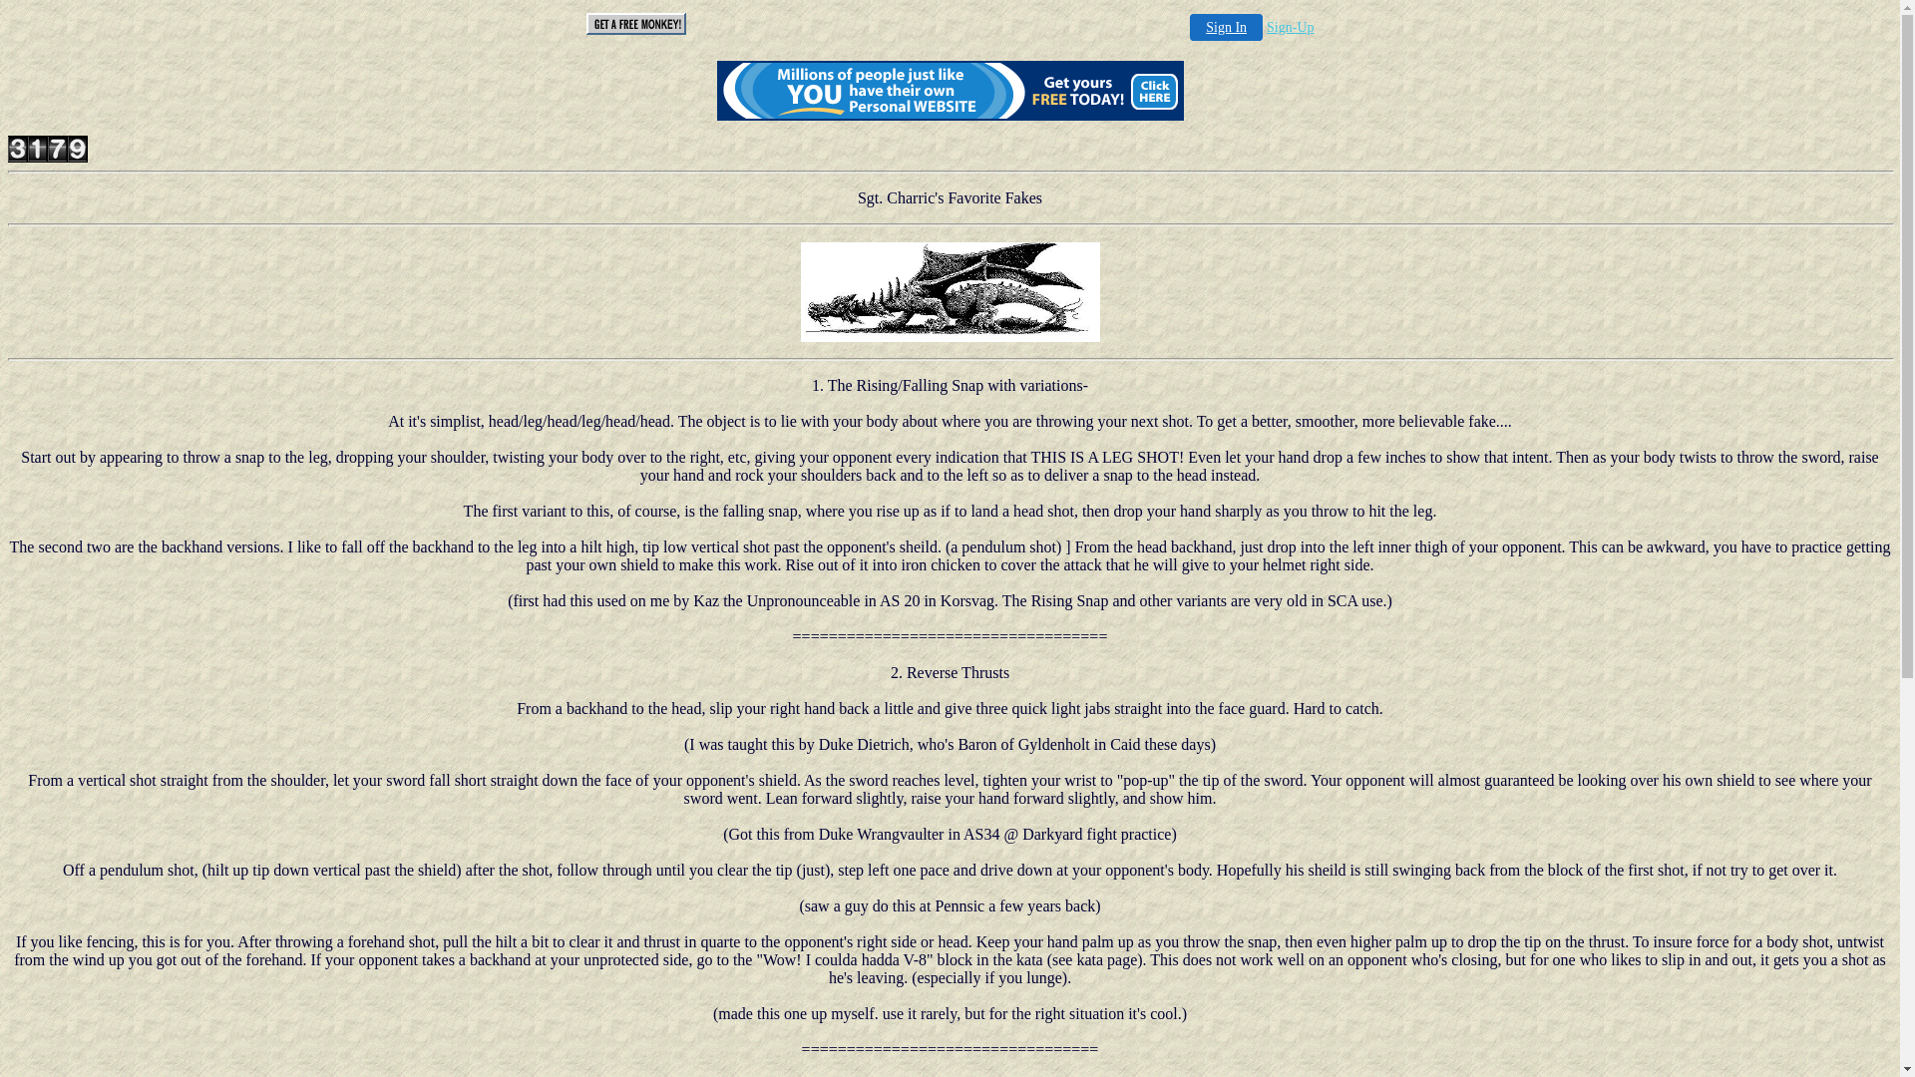 The height and width of the screenshot is (1077, 1915). Describe the element at coordinates (1227, 28) in the screenshot. I see `Sign In` at that location.